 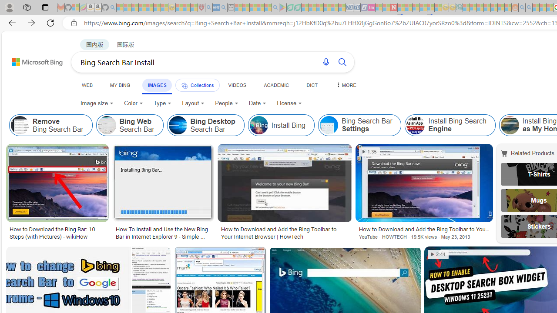 I want to click on Install Bing Search Engine, so click(x=450, y=125).